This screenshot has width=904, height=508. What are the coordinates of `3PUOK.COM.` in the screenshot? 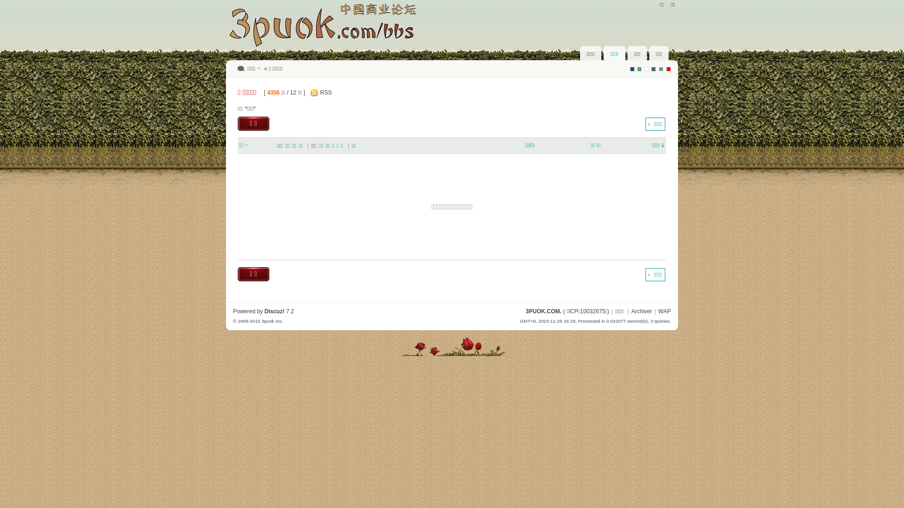 It's located at (544, 311).